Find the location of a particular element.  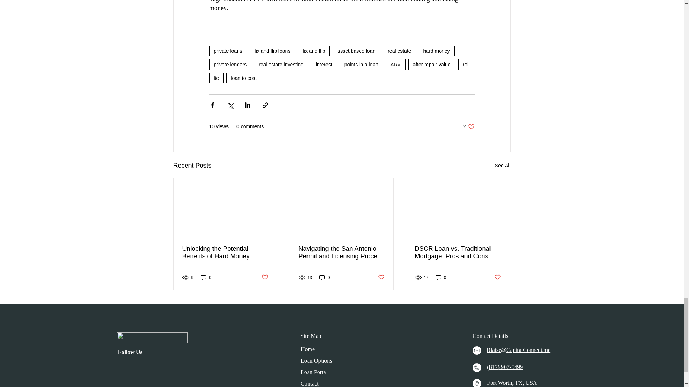

fix and flip is located at coordinates (314, 51).